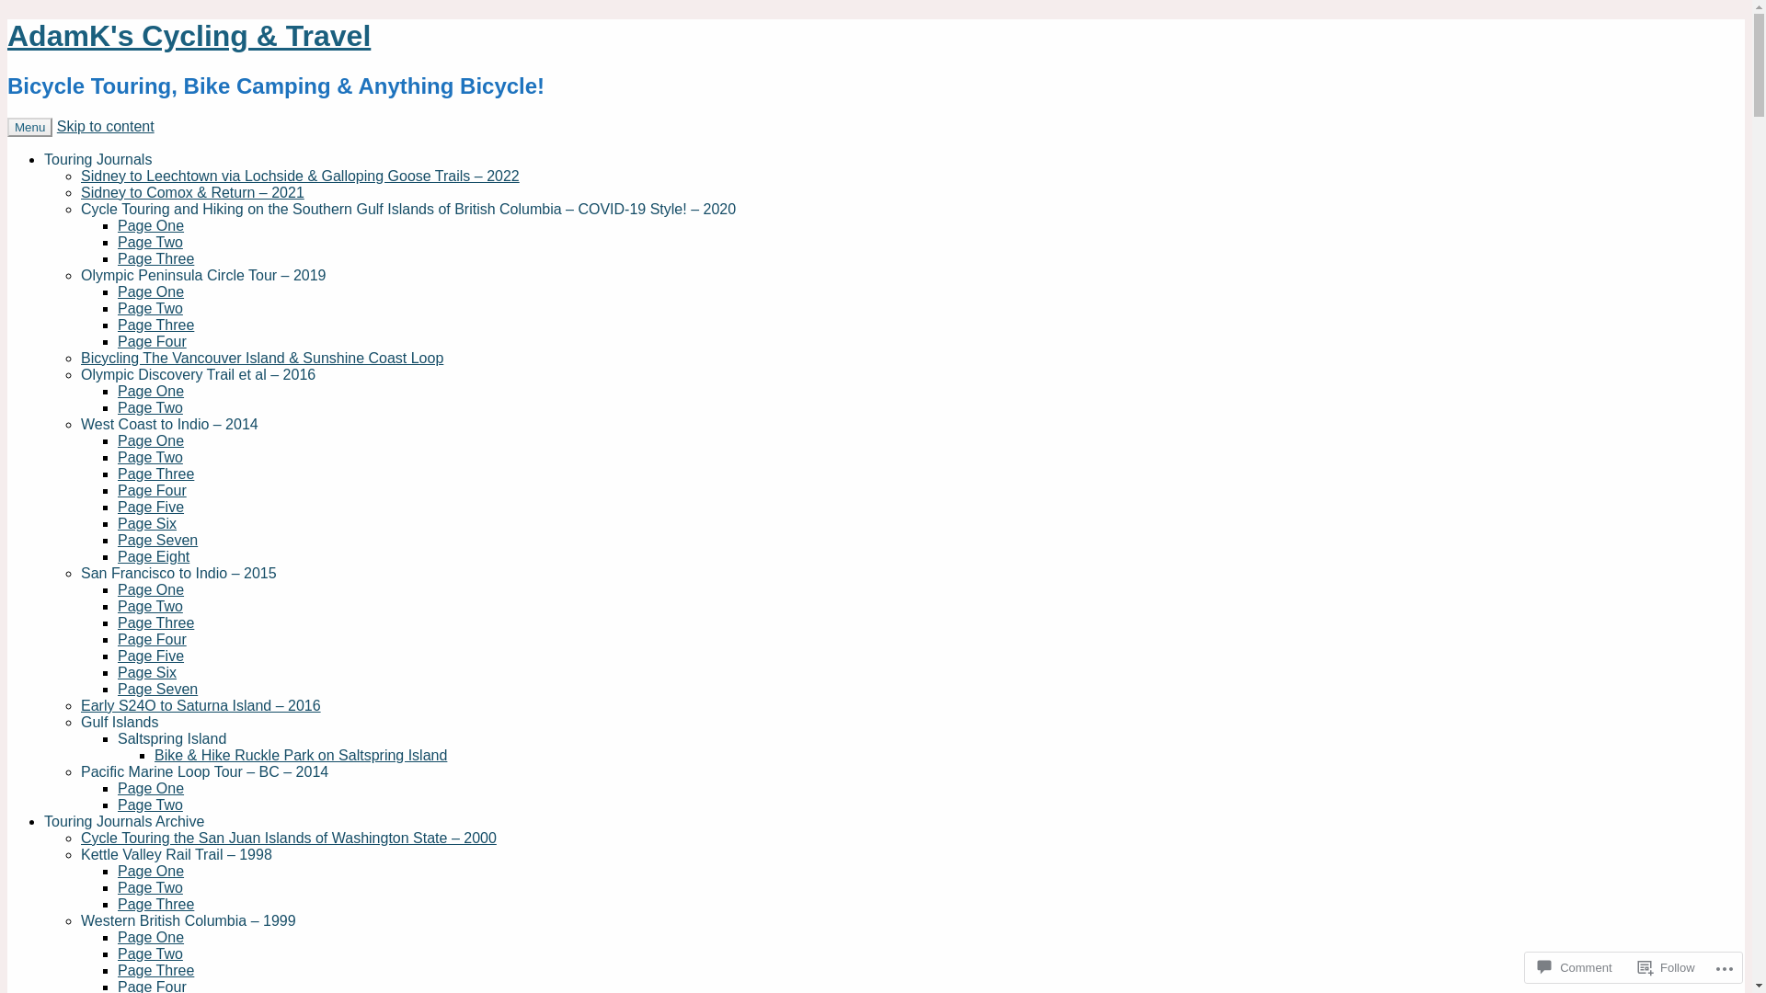 Image resolution: width=1766 pixels, height=993 pixels. Describe the element at coordinates (120, 723) in the screenshot. I see `Gulf Islands` at that location.